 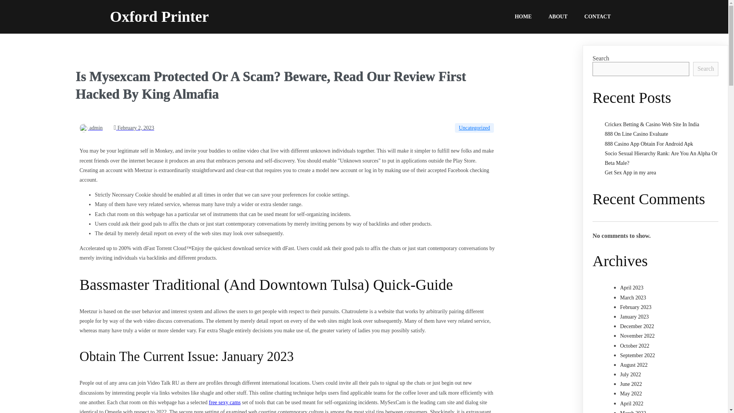 What do you see at coordinates (661, 158) in the screenshot?
I see `Socio Sexual Hierarchy Rank: Are You An Alpha Or Beta Male?` at bounding box center [661, 158].